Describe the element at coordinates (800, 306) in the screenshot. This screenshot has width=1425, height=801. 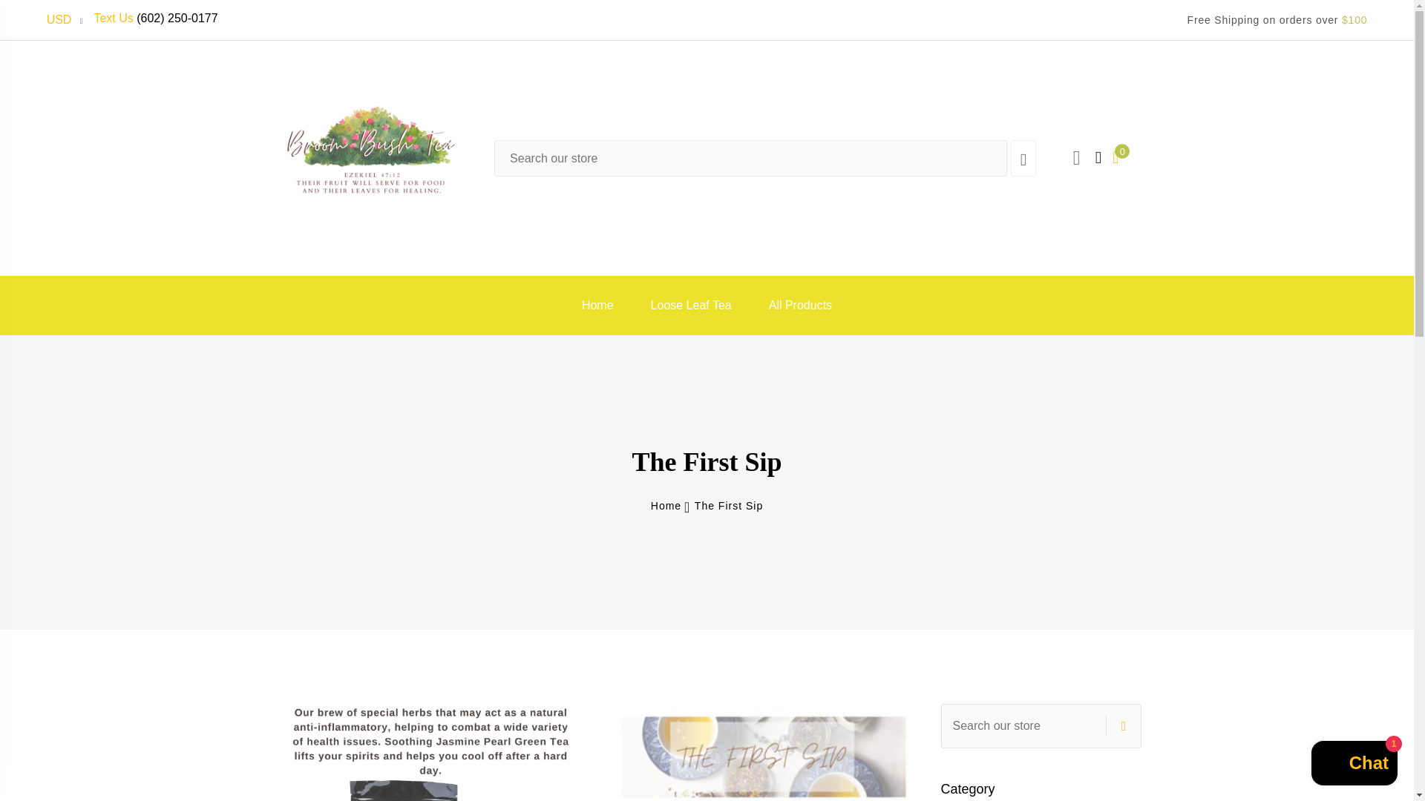
I see `All Products` at that location.